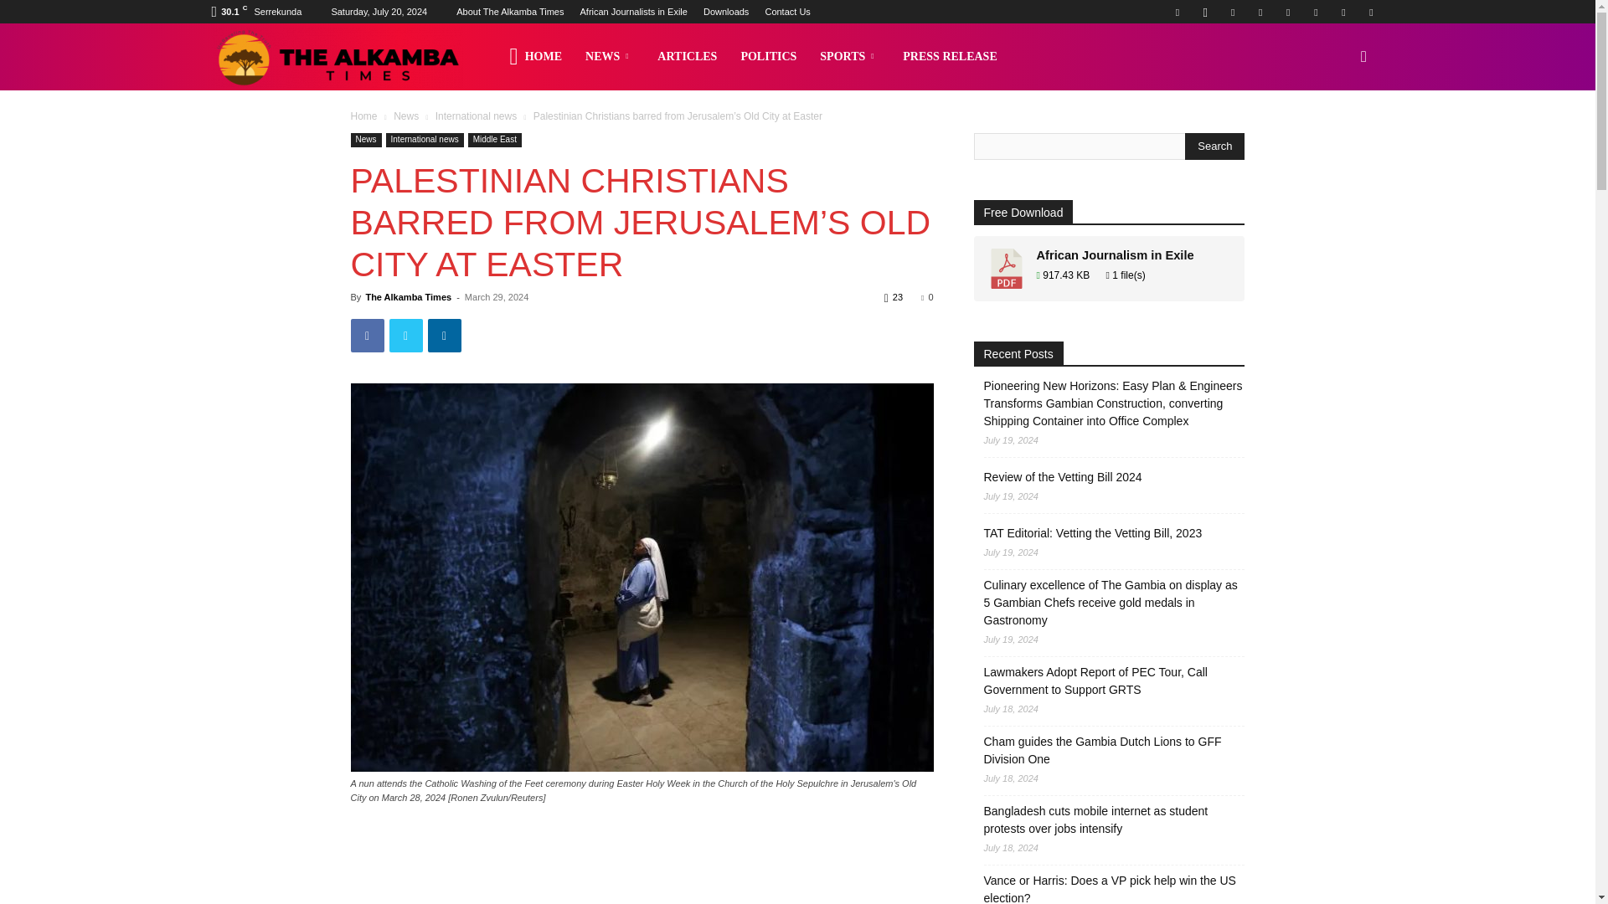 The width and height of the screenshot is (1608, 904). What do you see at coordinates (632, 12) in the screenshot?
I see `African Journalists in Exile` at bounding box center [632, 12].